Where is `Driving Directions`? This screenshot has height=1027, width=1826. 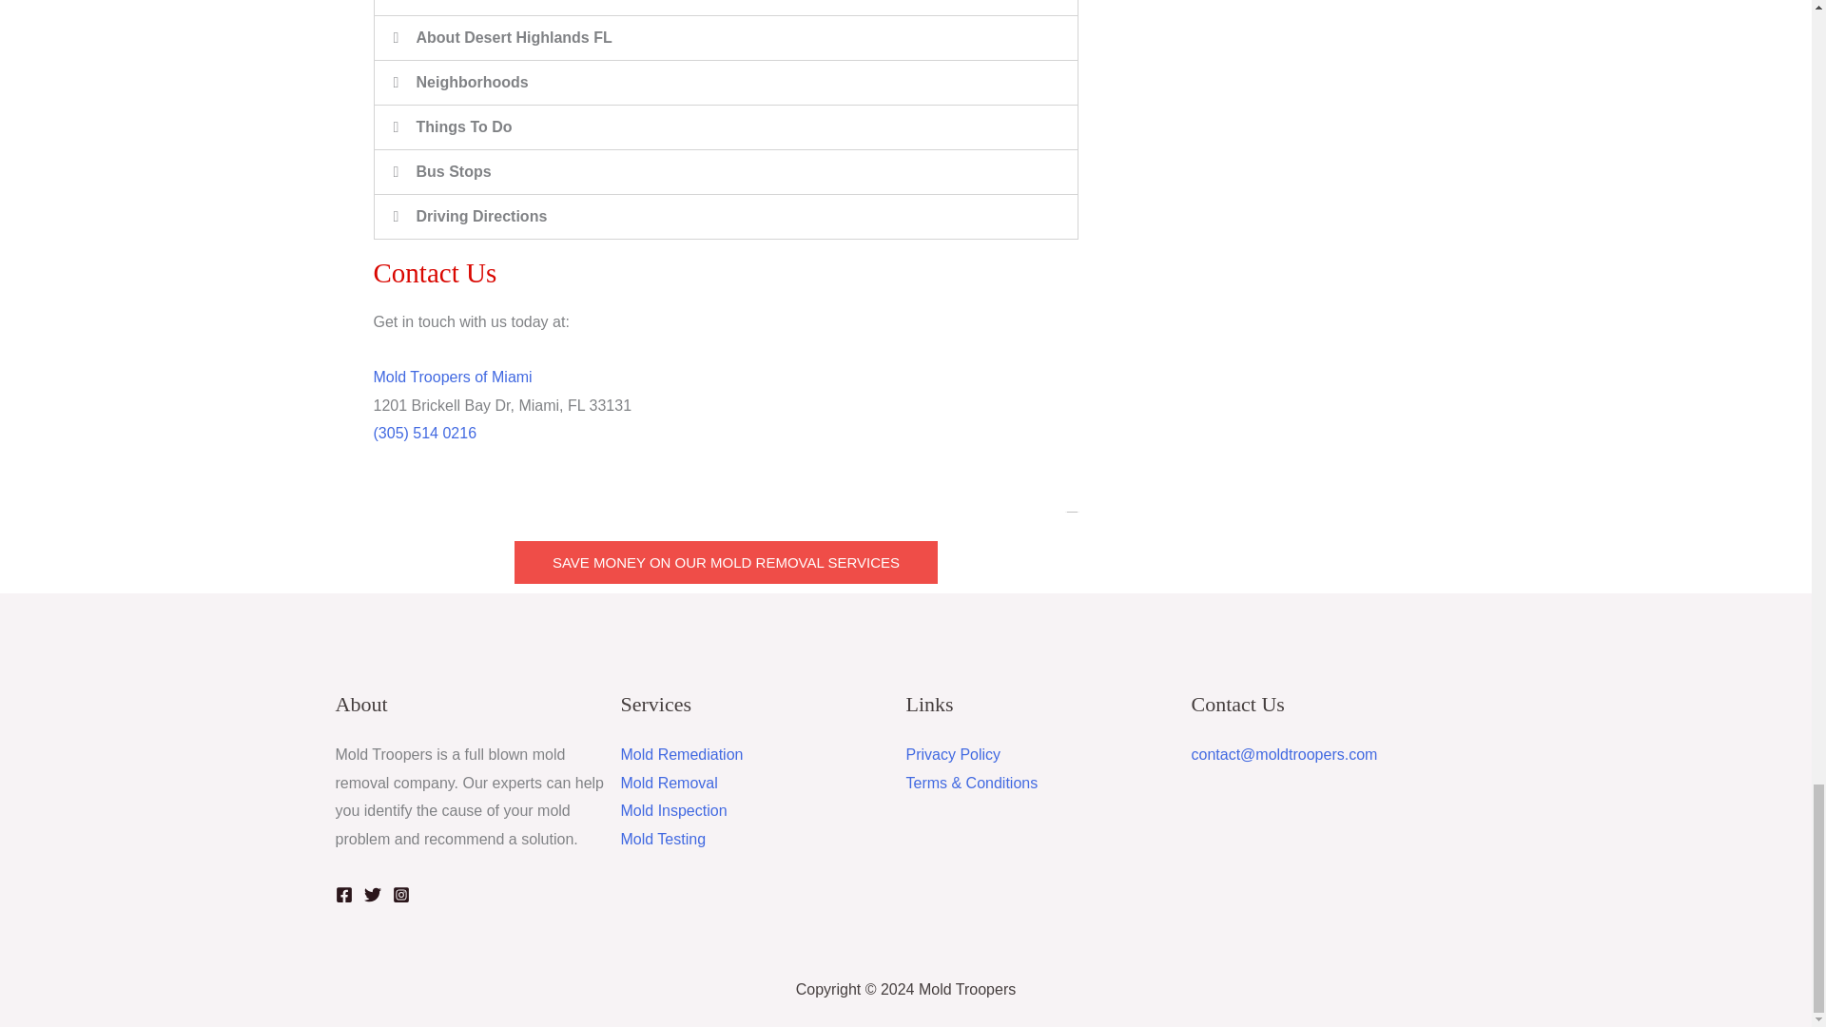 Driving Directions is located at coordinates (481, 217).